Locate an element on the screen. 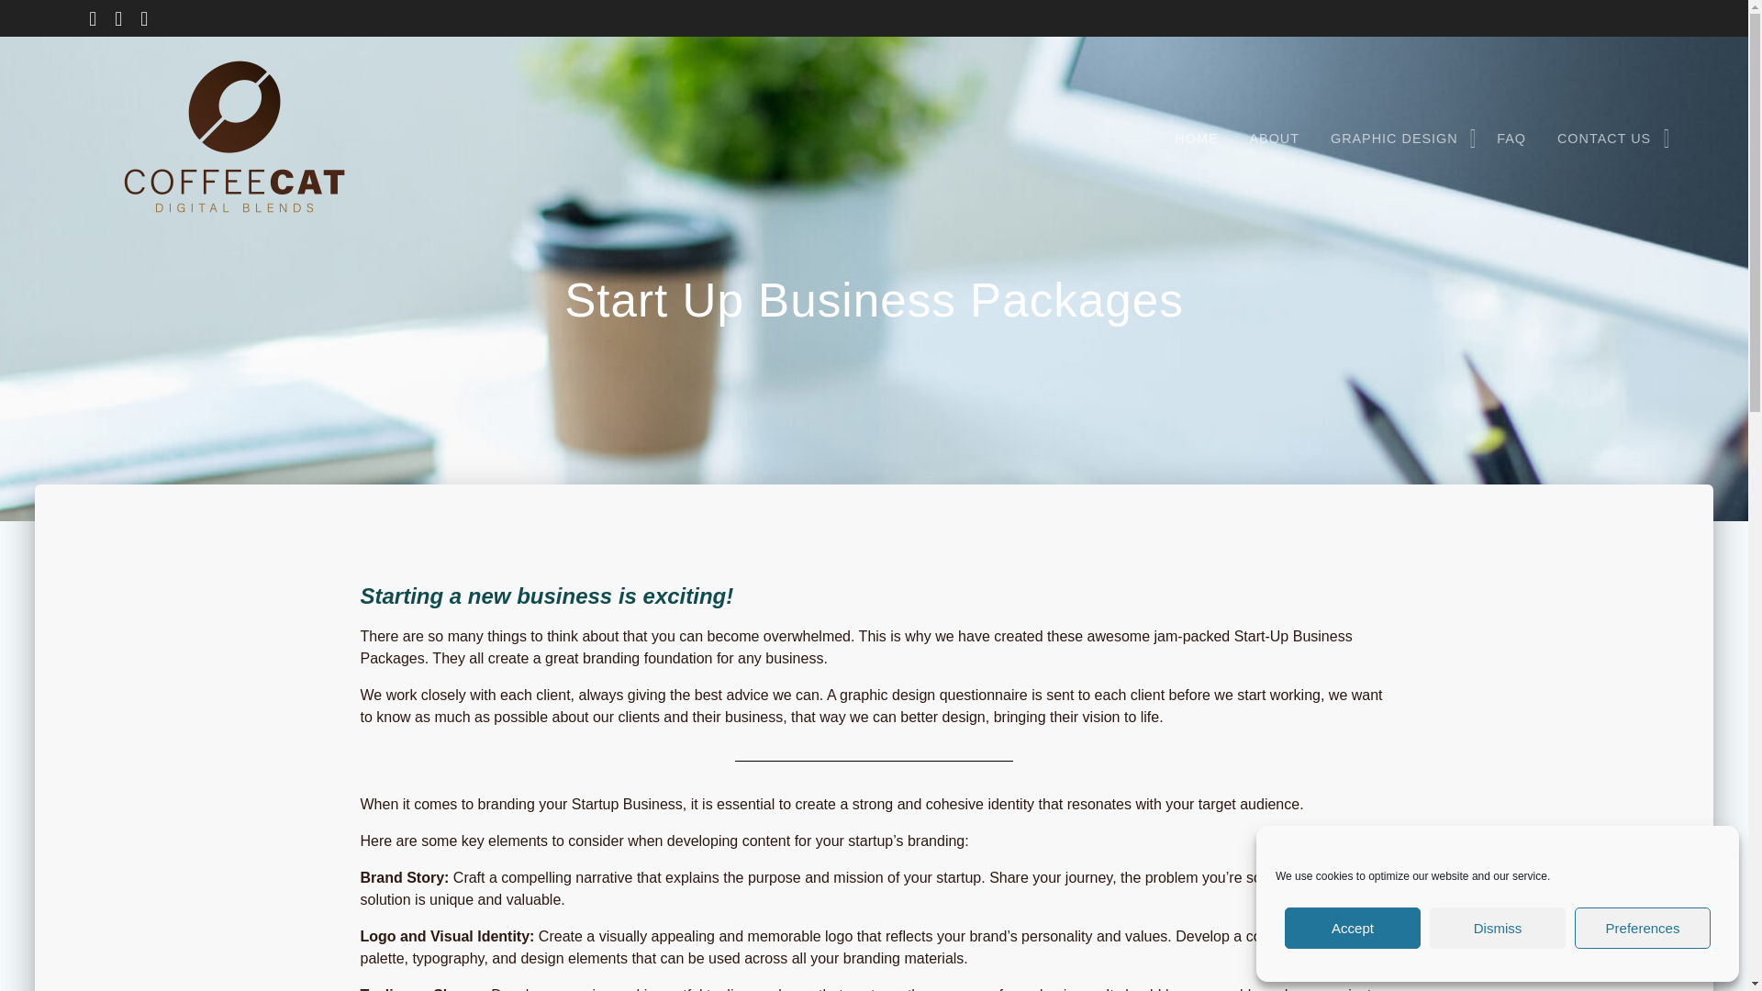  GRAPHIC DESIGN is located at coordinates (1398, 139).